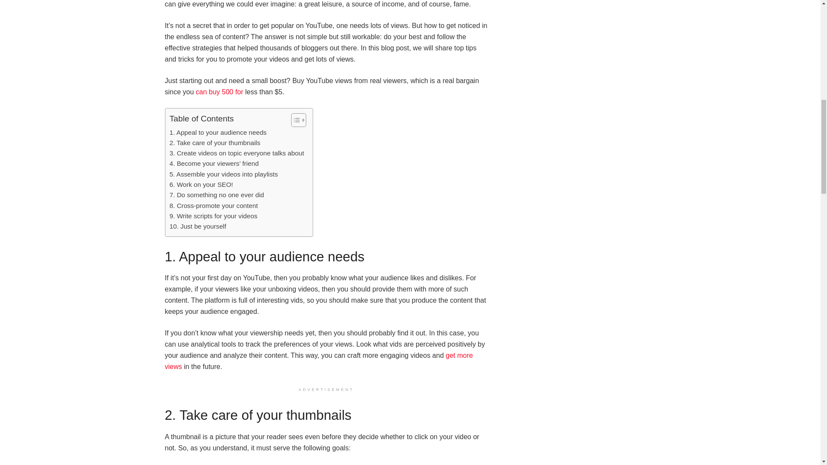 Image resolution: width=827 pixels, height=465 pixels. Describe the element at coordinates (218, 132) in the screenshot. I see `1. Appeal to your audience needs` at that location.